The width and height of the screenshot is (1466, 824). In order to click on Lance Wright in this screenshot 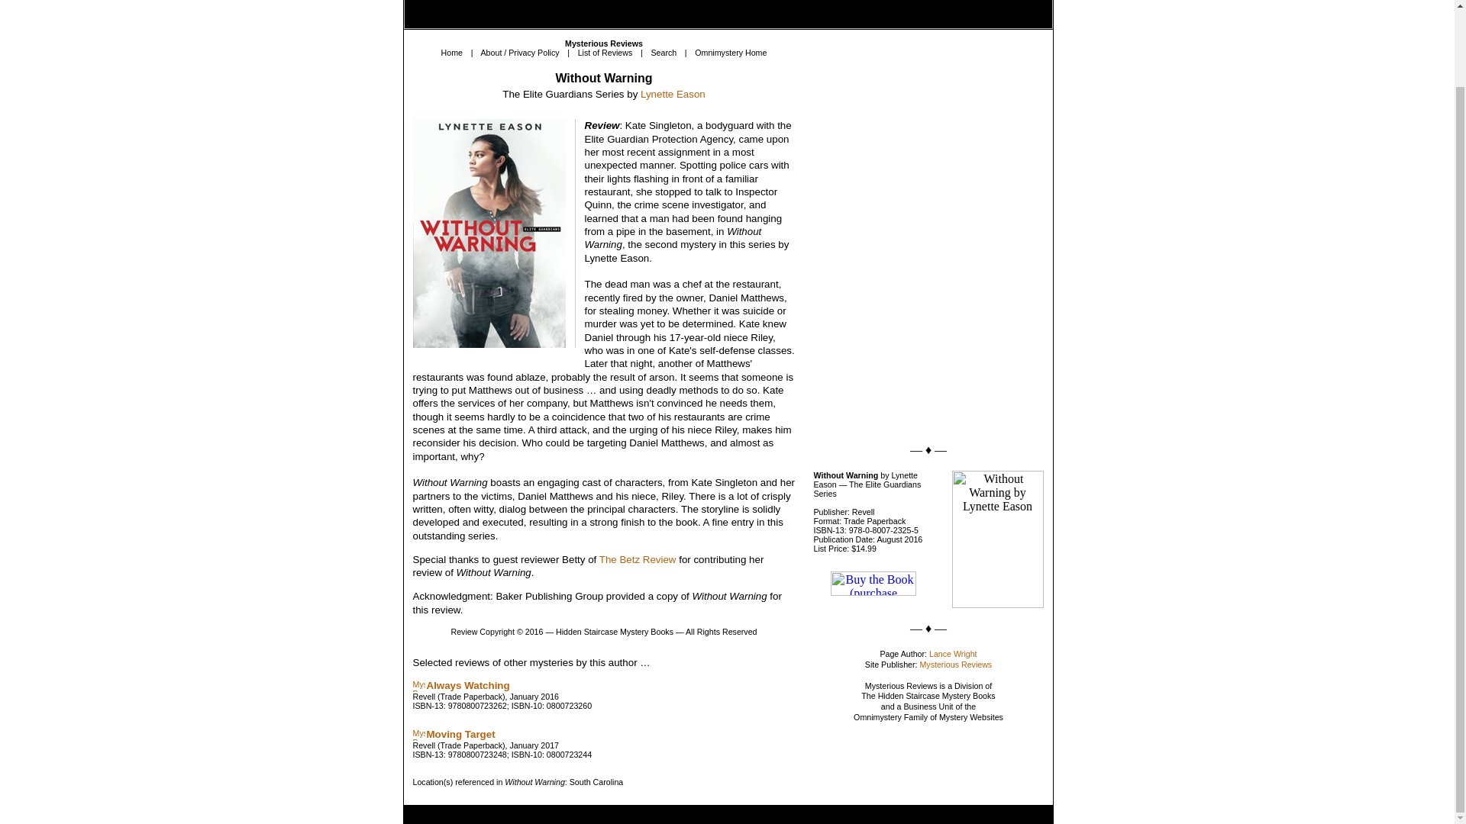, I will do `click(953, 653)`.